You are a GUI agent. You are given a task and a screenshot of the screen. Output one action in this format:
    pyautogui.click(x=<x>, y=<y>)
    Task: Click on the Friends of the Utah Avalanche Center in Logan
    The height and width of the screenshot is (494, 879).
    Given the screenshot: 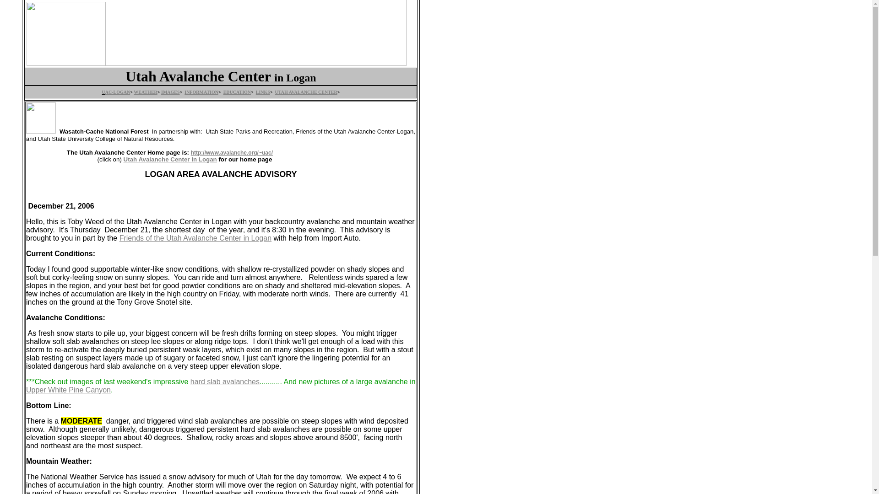 What is the action you would take?
    pyautogui.click(x=195, y=238)
    